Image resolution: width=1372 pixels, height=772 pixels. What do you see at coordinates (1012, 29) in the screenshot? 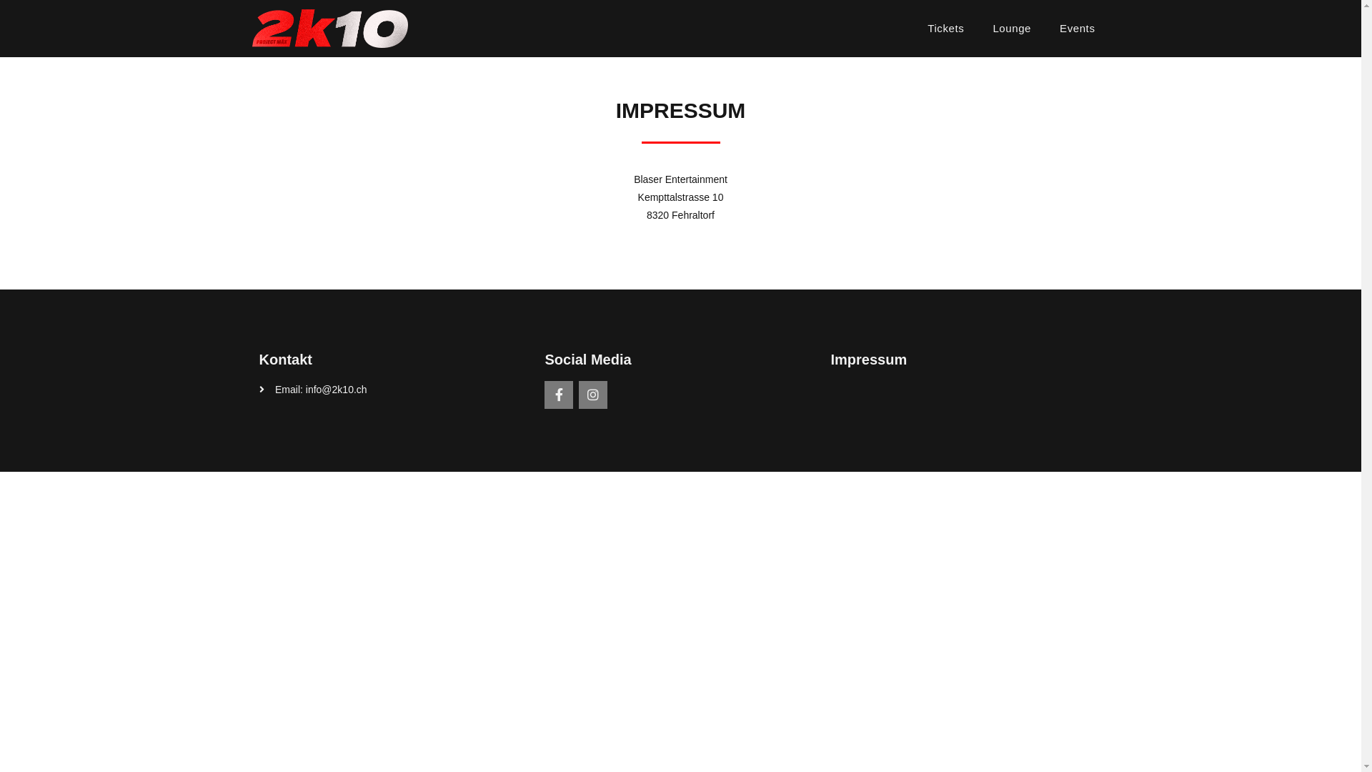
I see `Lounge` at bounding box center [1012, 29].